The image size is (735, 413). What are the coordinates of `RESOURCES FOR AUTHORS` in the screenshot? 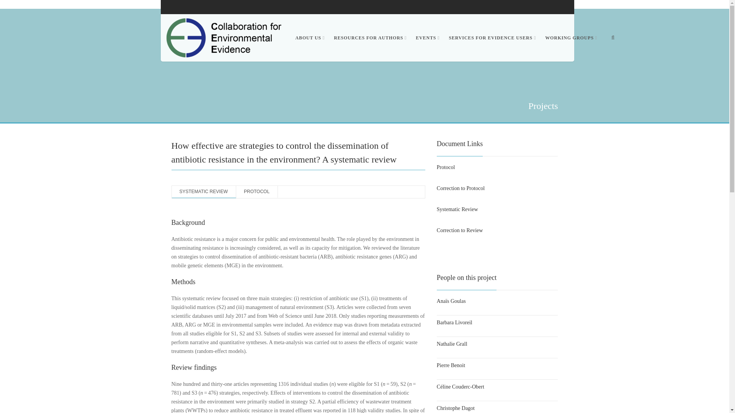 It's located at (370, 37).